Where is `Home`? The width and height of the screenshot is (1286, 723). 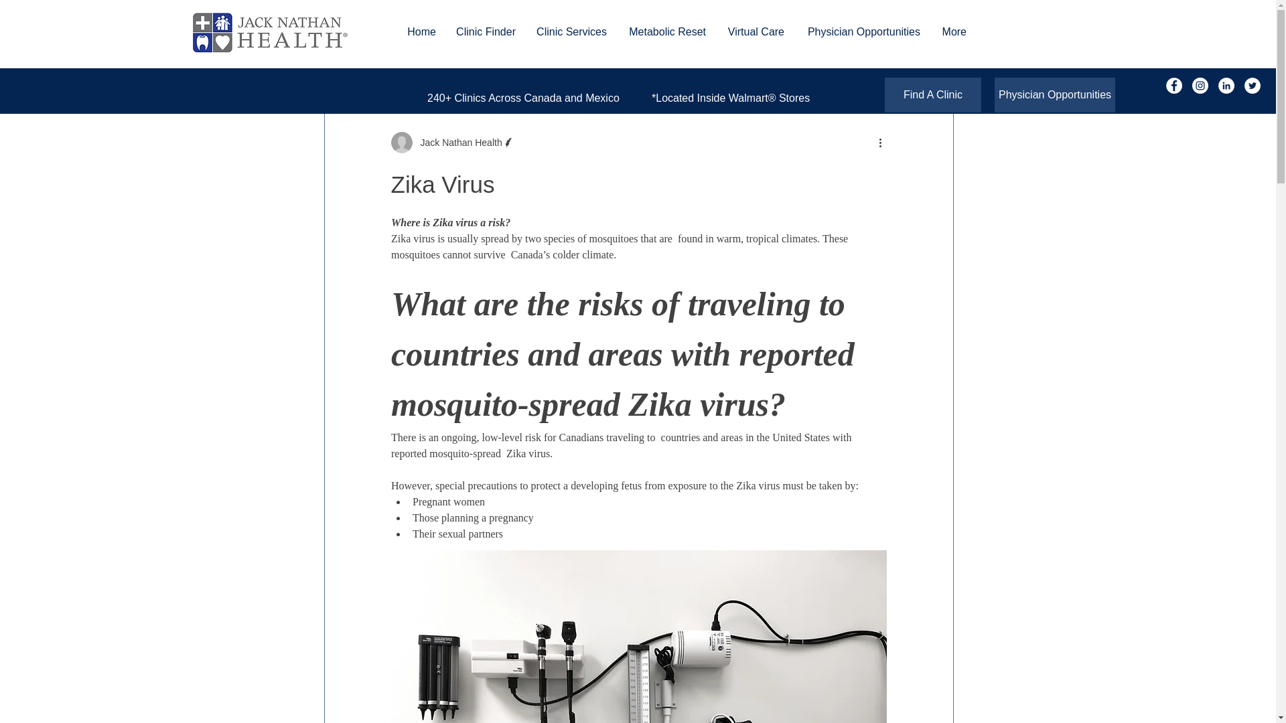 Home is located at coordinates (421, 32).